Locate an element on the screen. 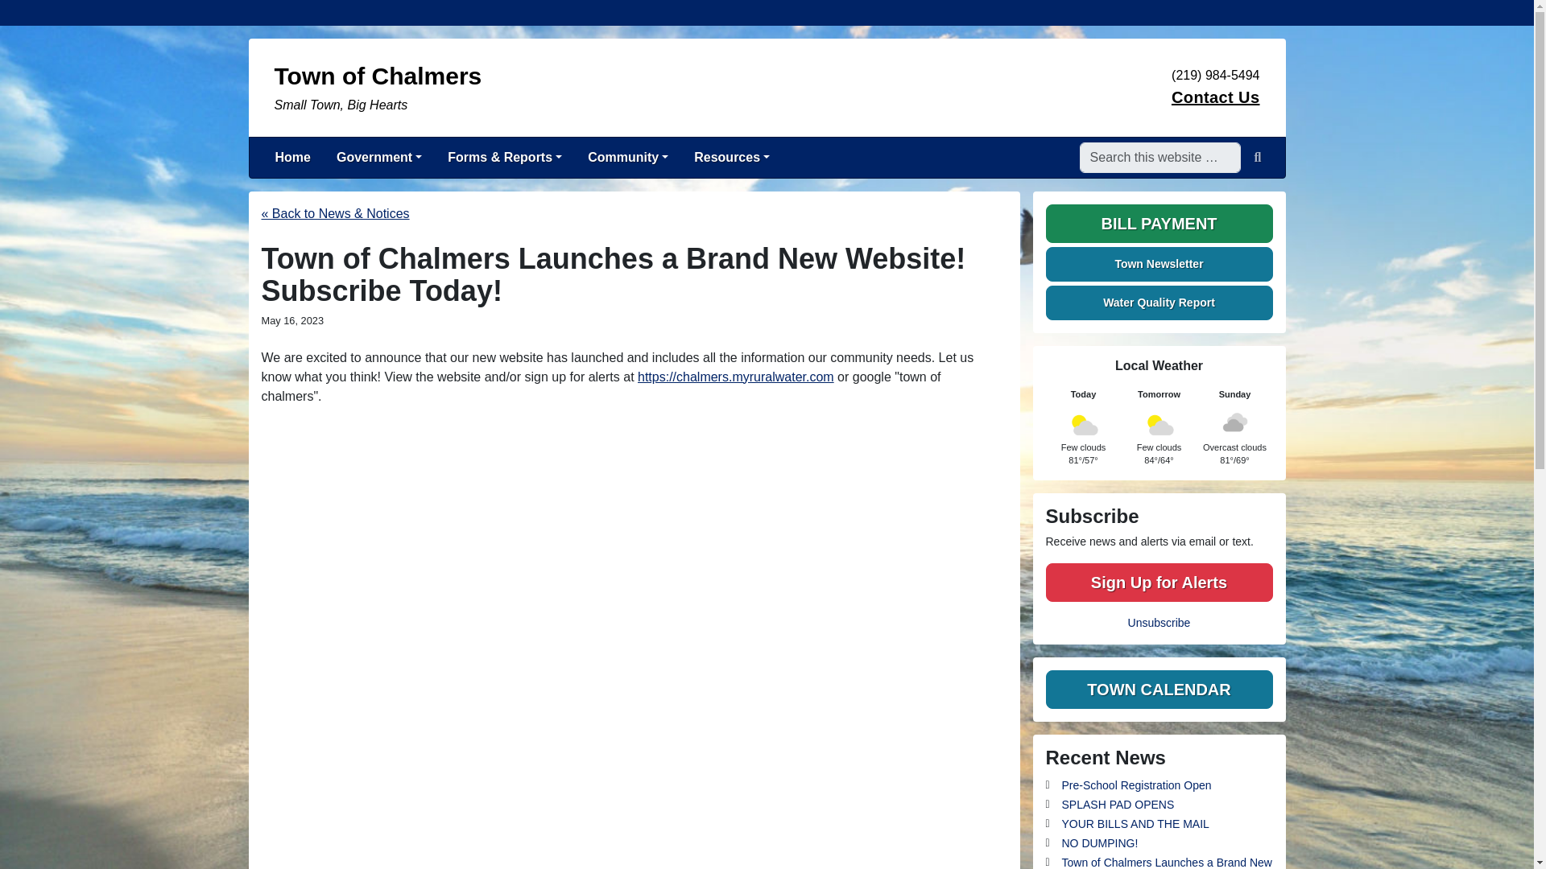 This screenshot has height=869, width=1546. Government is located at coordinates (639, 87).